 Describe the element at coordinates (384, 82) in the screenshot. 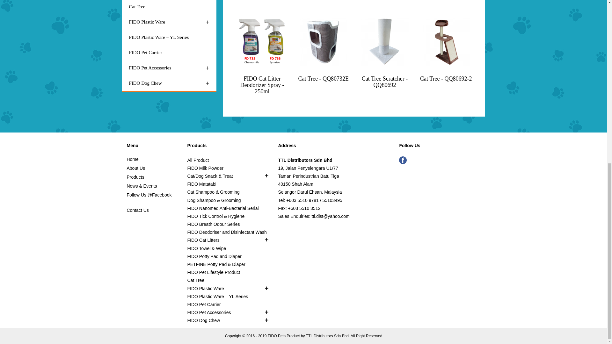

I see `Cat Tree Scratcher - QQ80692` at that location.